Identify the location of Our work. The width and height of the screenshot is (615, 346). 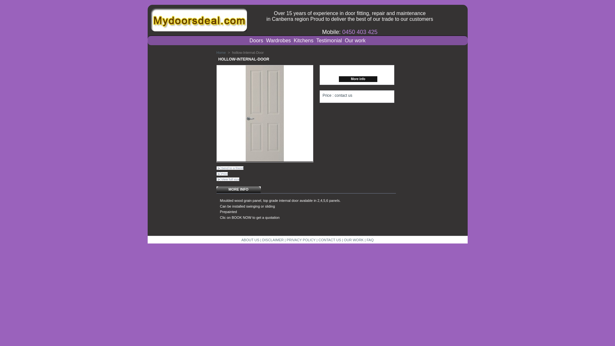
(355, 41).